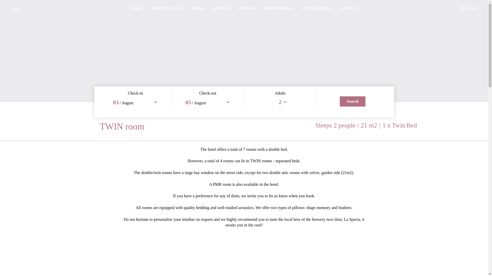 The width and height of the screenshot is (492, 276). What do you see at coordinates (136, 8) in the screenshot?
I see `HOME` at bounding box center [136, 8].